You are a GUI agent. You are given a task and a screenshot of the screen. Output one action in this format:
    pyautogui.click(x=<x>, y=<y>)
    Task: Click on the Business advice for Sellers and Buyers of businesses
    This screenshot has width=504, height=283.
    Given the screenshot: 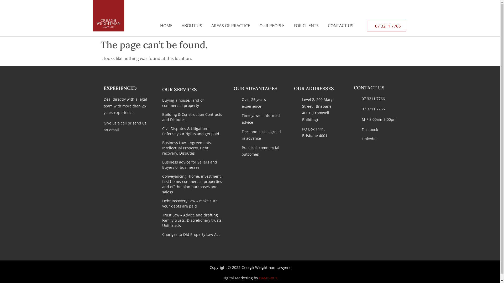 What is the action you would take?
    pyautogui.click(x=193, y=165)
    